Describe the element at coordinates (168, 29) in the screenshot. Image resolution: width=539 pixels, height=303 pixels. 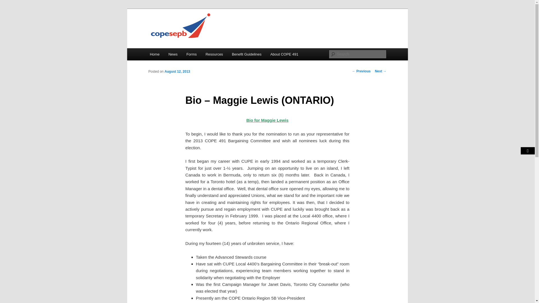
I see `COPE 491` at that location.